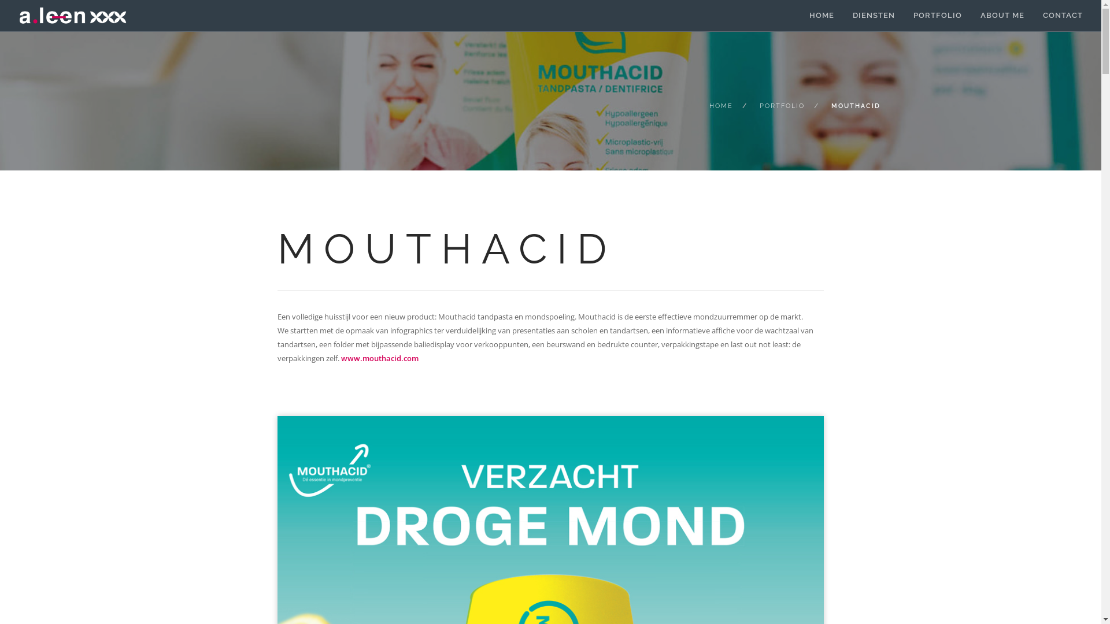 The width and height of the screenshot is (1110, 624). What do you see at coordinates (938, 16) in the screenshot?
I see `PORTFOLIO` at bounding box center [938, 16].